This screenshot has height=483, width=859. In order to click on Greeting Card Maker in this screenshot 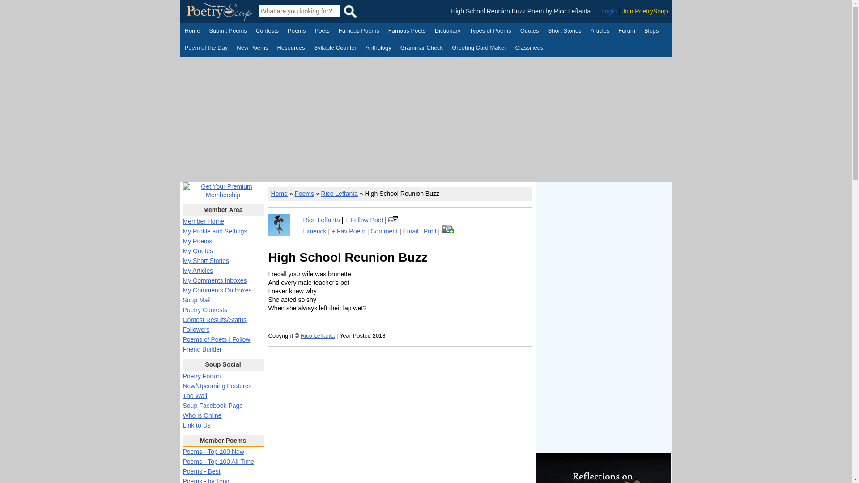, I will do `click(479, 48)`.